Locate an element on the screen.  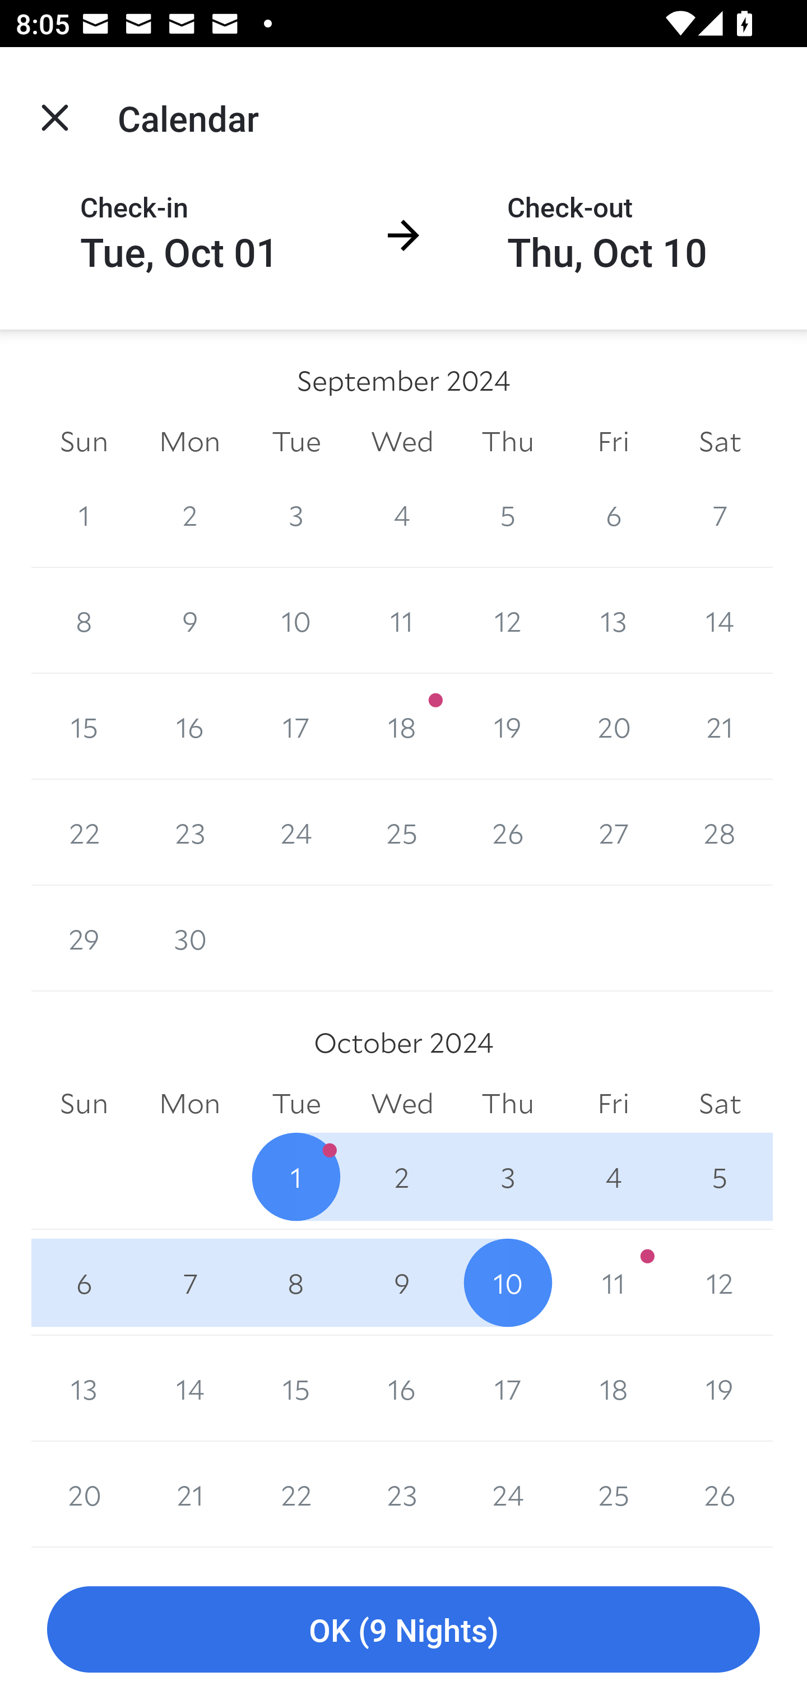
Thu is located at coordinates (508, 441).